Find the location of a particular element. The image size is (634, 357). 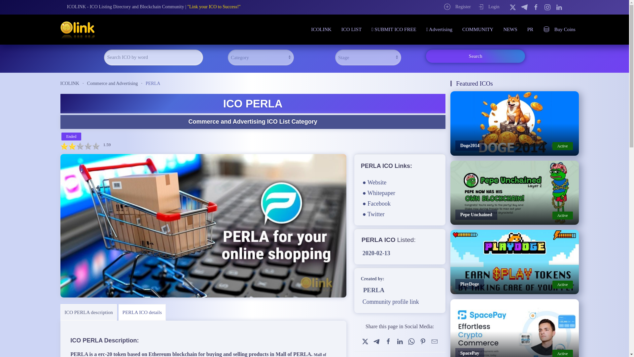

Facebook is located at coordinates (536, 7).